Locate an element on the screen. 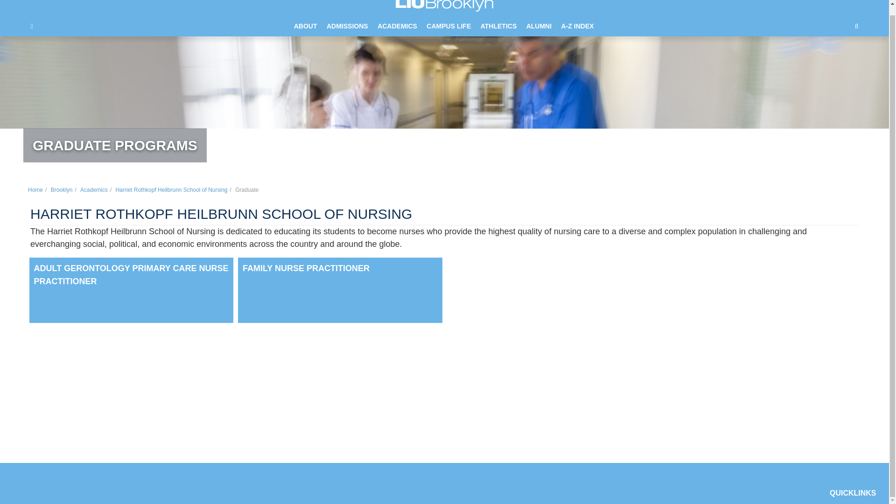 The height and width of the screenshot is (504, 896). Enrollment Services is located at coordinates (754, 423).